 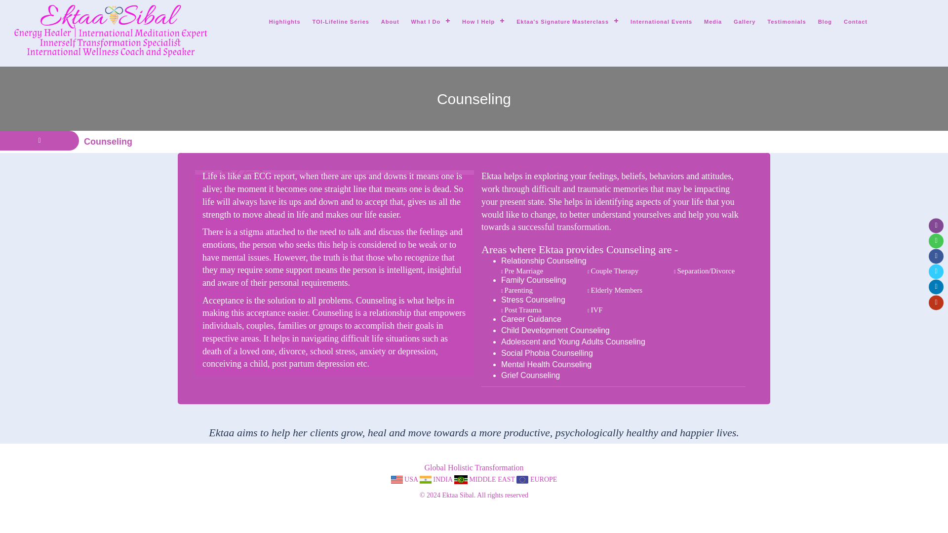 I want to click on How I Help, so click(x=483, y=22).